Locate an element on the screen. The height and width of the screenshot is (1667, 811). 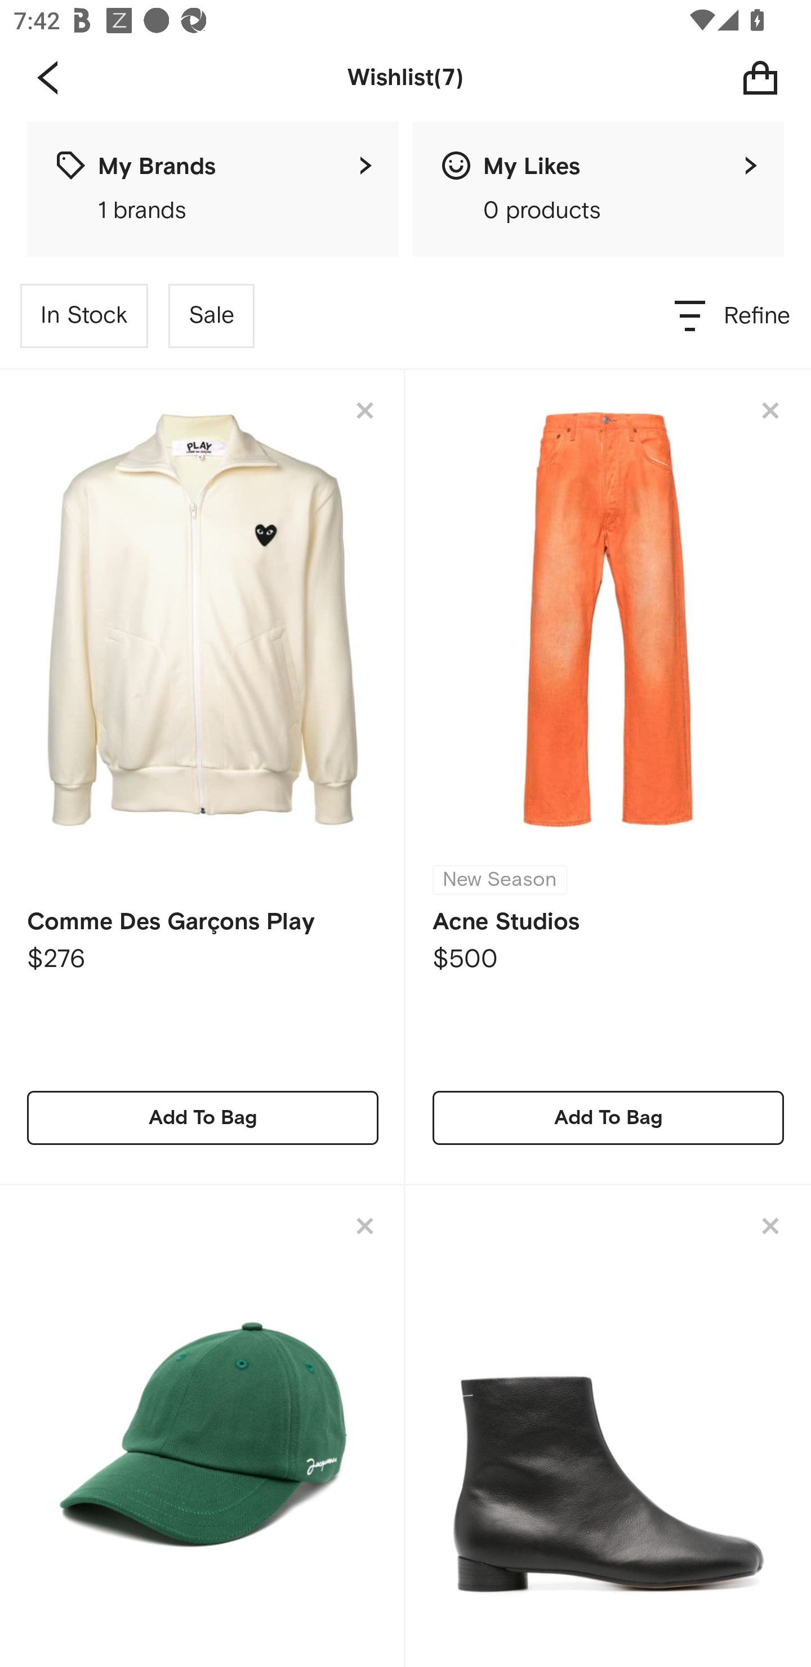
New Season Acne Studios $500 Add To Bag is located at coordinates (608, 777).